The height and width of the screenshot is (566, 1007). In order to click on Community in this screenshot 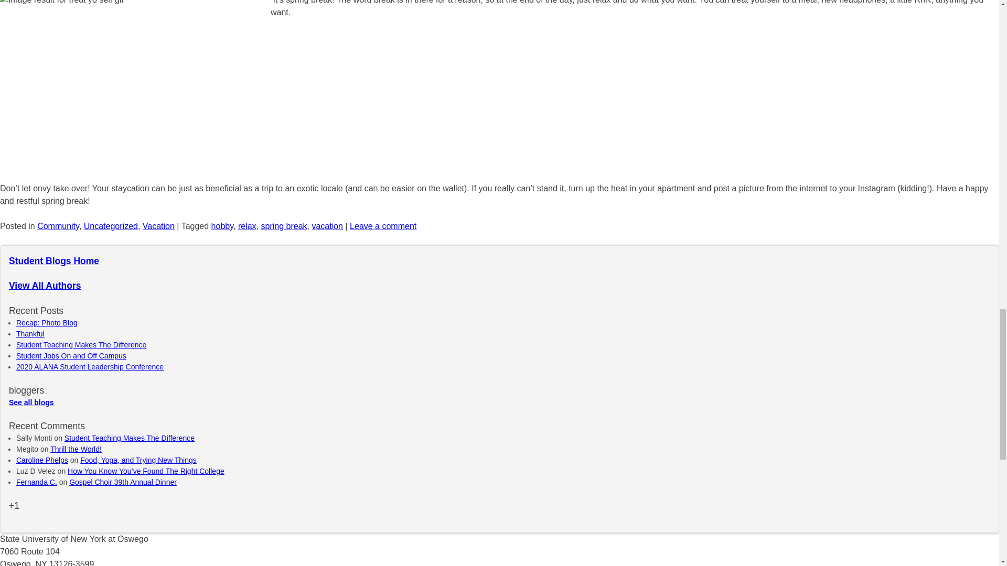, I will do `click(58, 226)`.